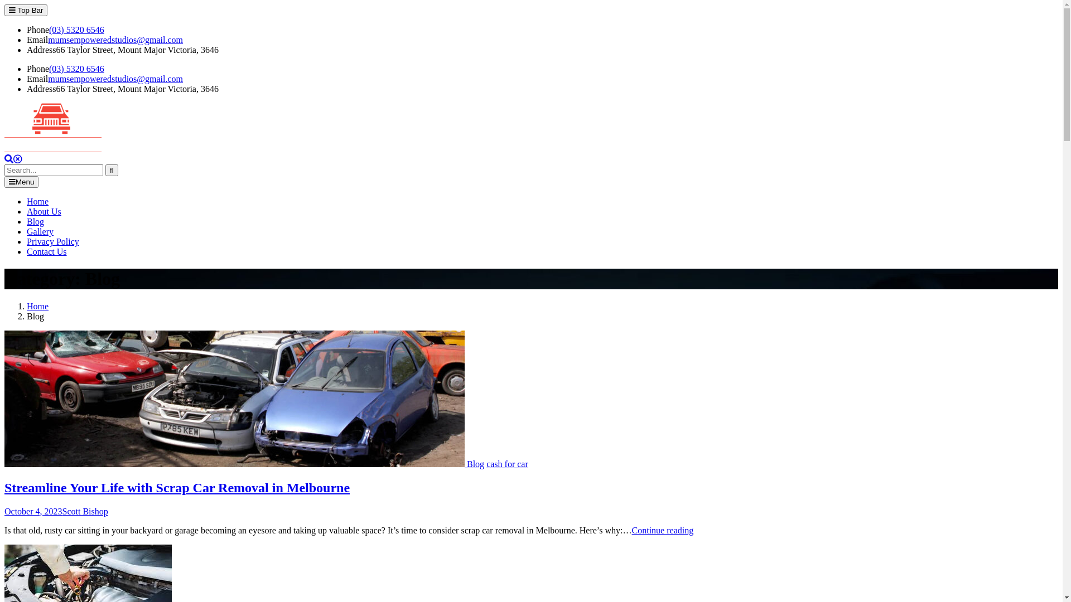  What do you see at coordinates (40, 232) in the screenshot?
I see `Gallery` at bounding box center [40, 232].